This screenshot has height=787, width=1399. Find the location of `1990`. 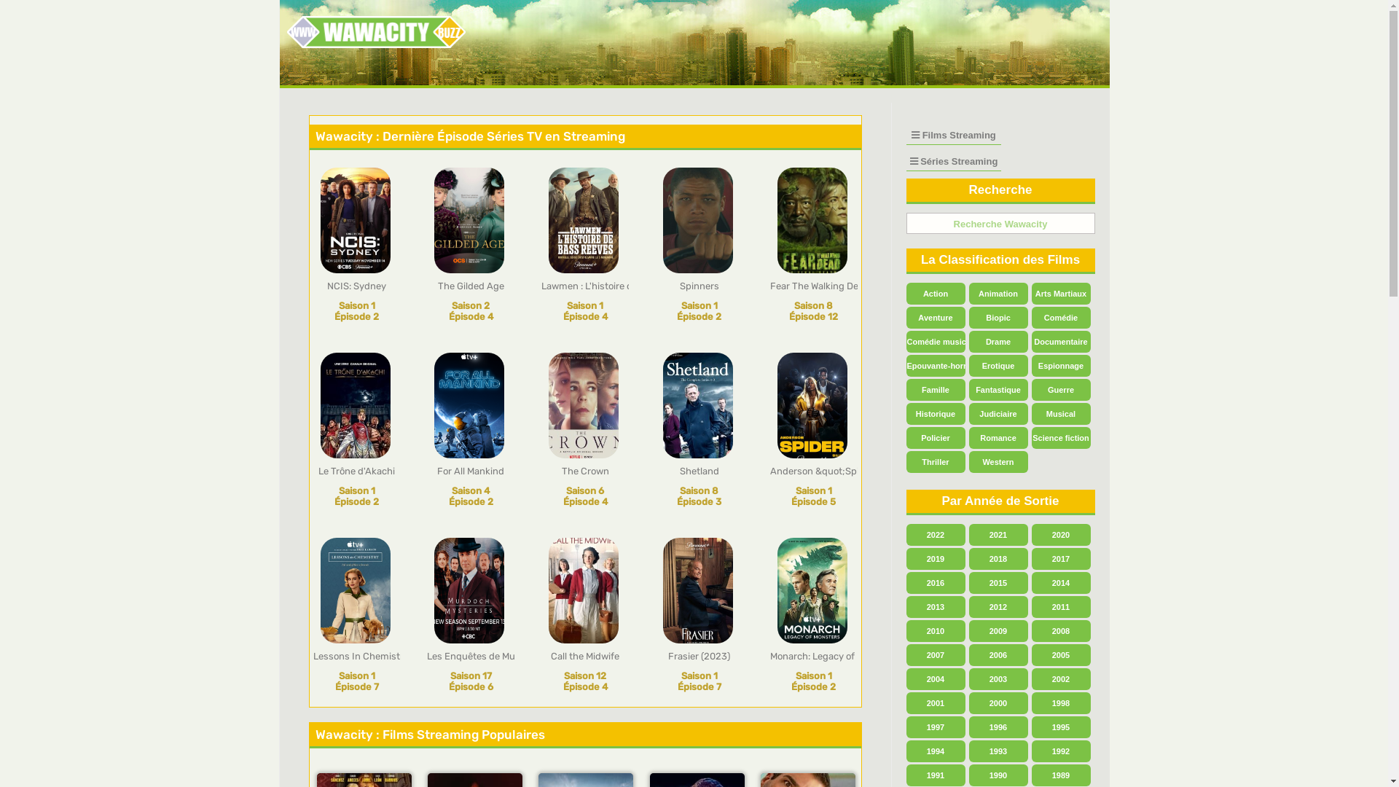

1990 is located at coordinates (998, 775).